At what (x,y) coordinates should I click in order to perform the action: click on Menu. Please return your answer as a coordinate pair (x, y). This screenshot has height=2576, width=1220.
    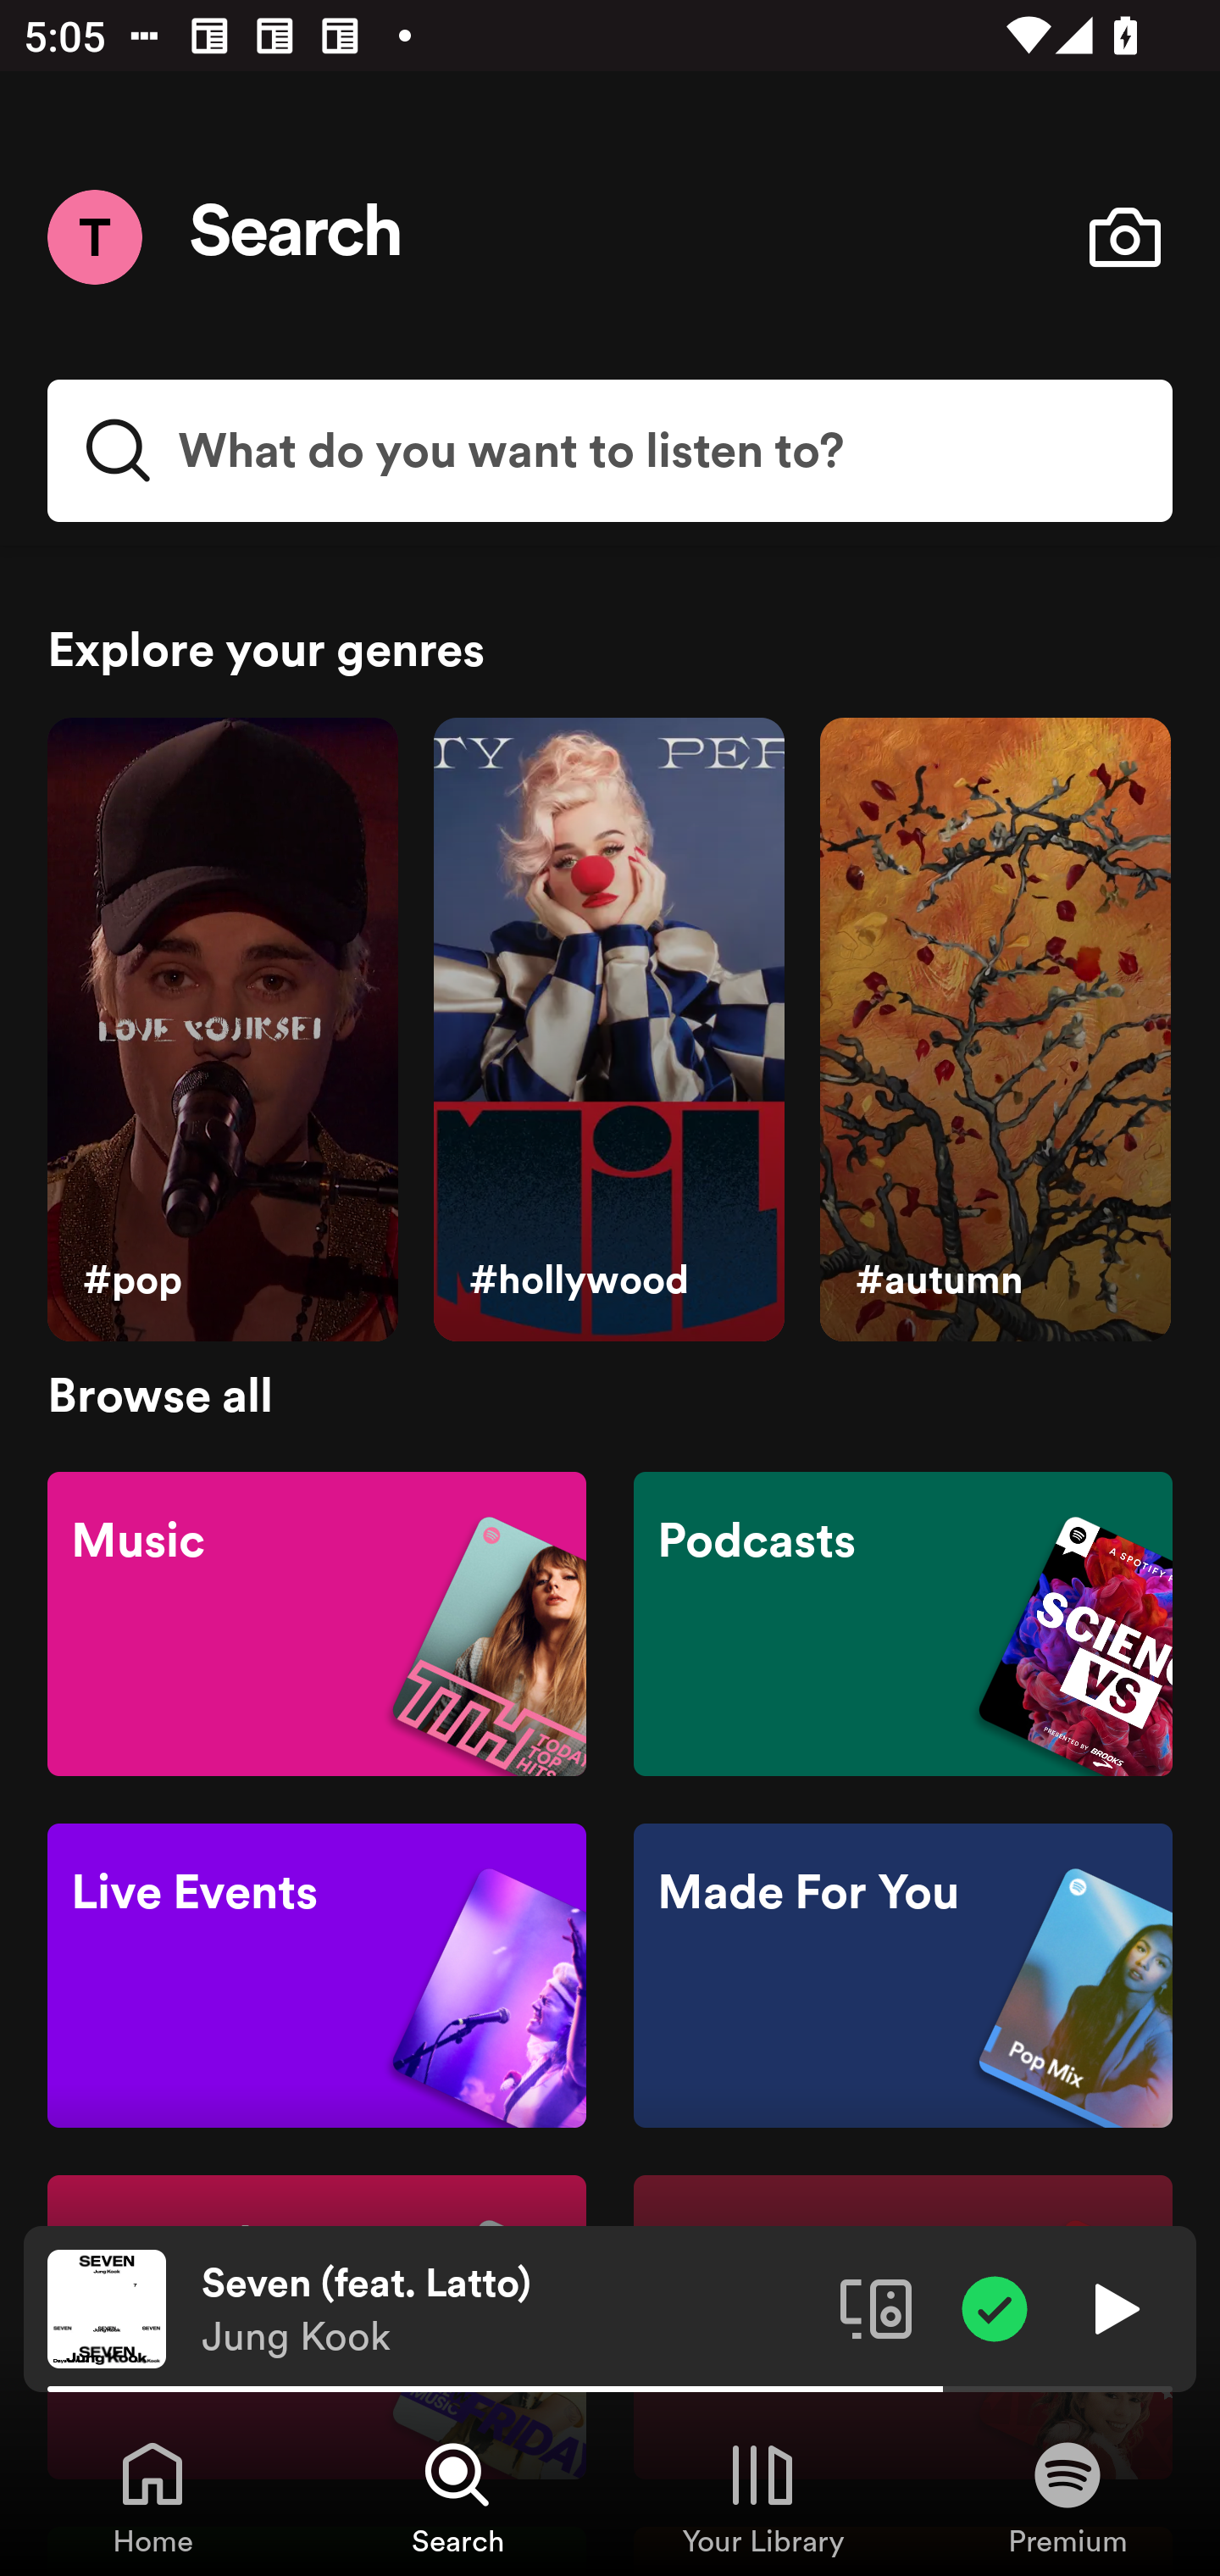
    Looking at the image, I should click on (94, 236).